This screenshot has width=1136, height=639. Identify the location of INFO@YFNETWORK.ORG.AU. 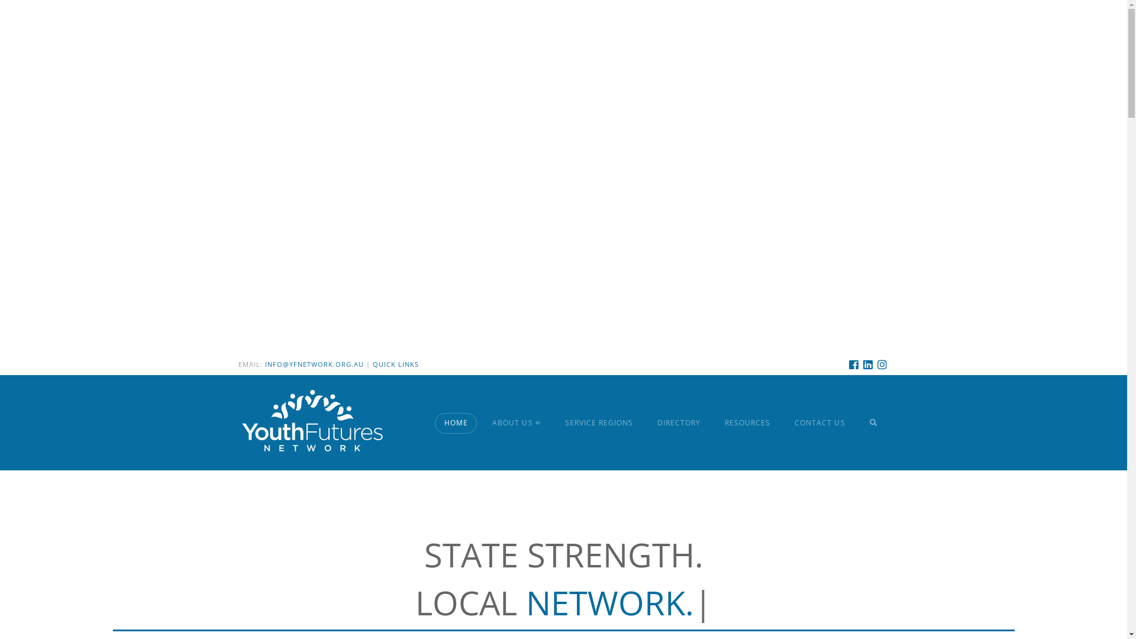
(315, 364).